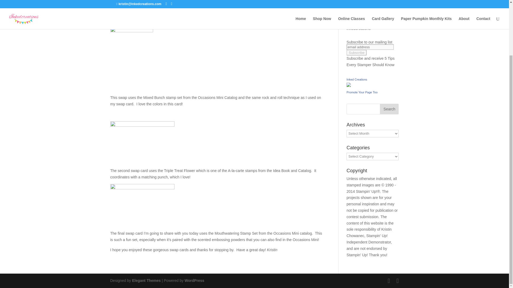  What do you see at coordinates (389, 109) in the screenshot?
I see `Search` at bounding box center [389, 109].